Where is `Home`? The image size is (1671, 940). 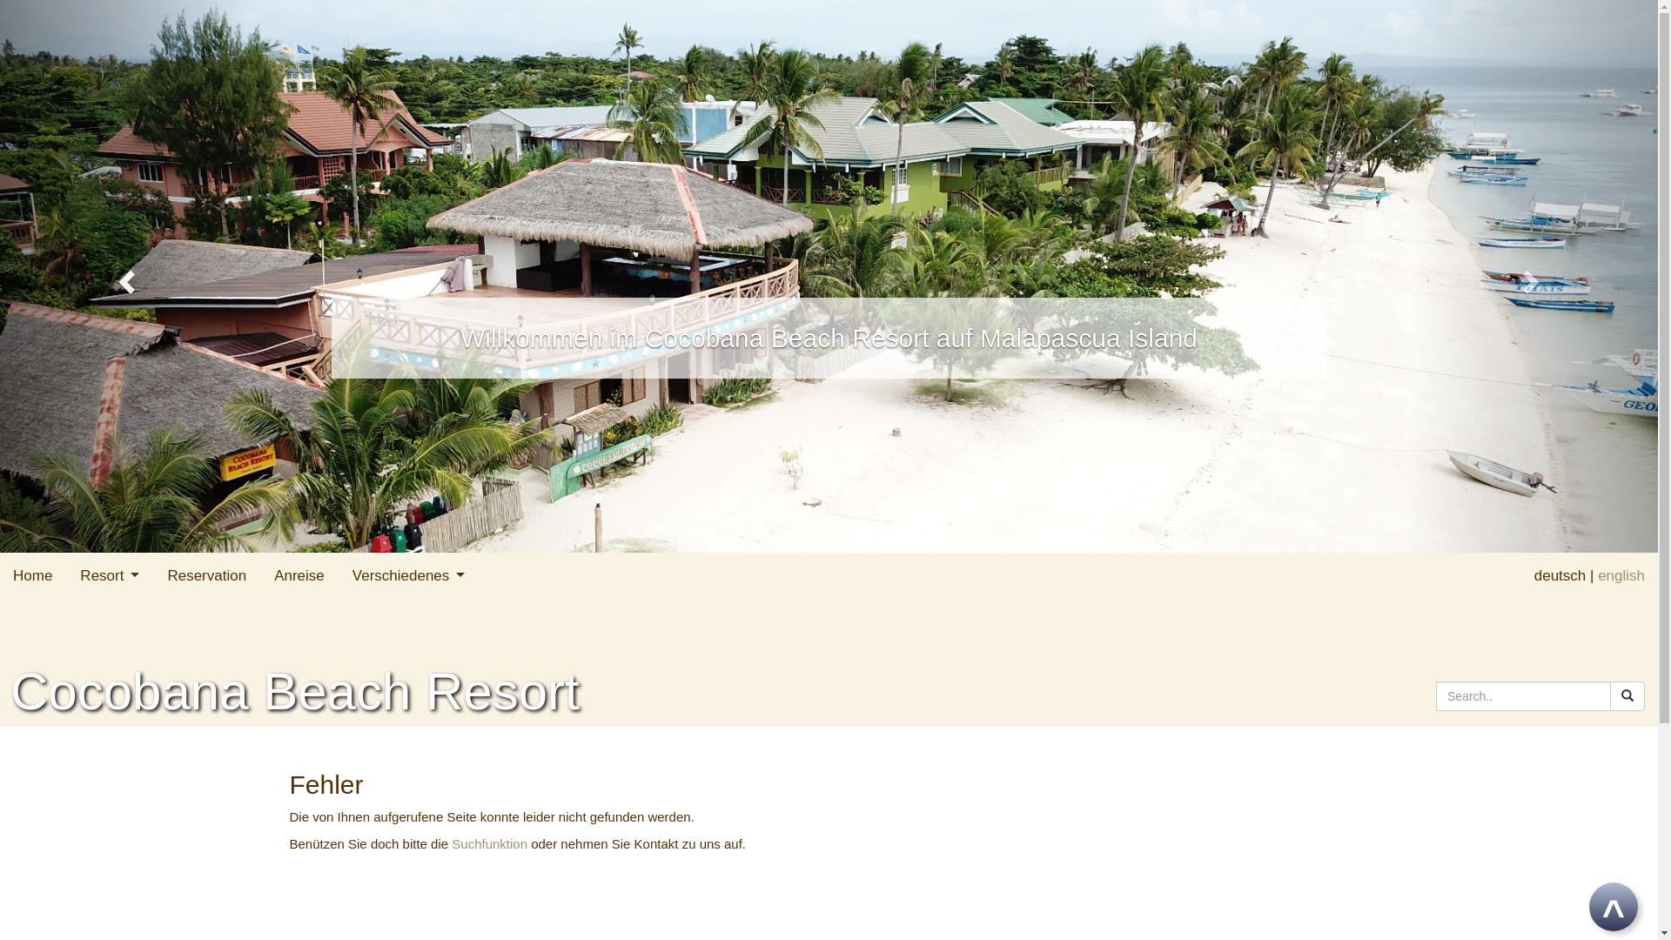
Home is located at coordinates (33, 576).